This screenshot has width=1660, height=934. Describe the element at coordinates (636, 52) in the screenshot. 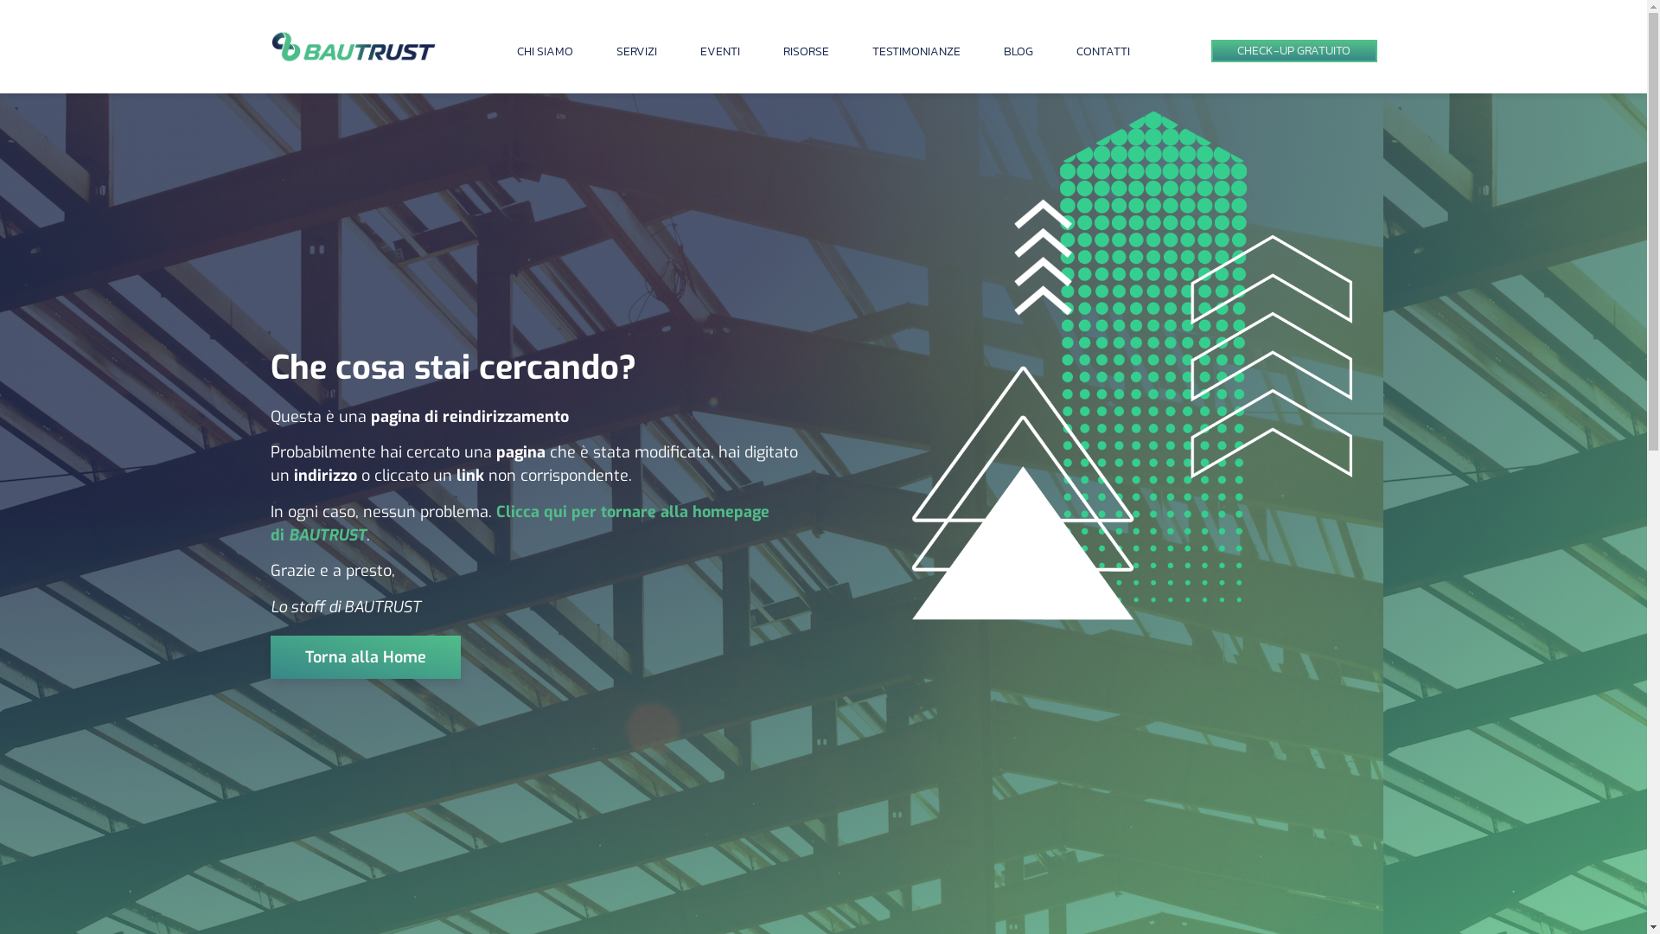

I see `SERVIZI` at that location.